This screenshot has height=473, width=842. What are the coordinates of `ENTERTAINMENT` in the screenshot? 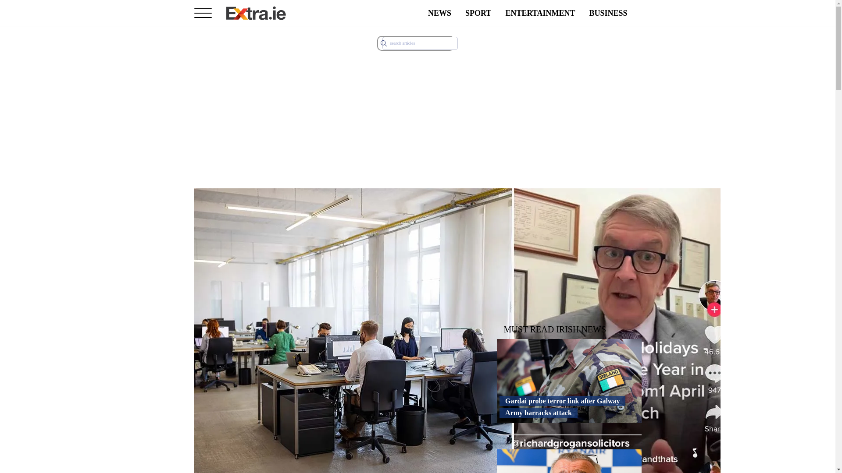 It's located at (540, 13).